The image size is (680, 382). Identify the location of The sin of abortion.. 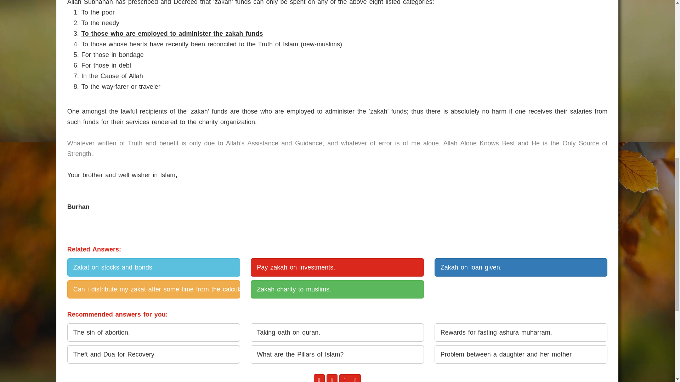
(154, 332).